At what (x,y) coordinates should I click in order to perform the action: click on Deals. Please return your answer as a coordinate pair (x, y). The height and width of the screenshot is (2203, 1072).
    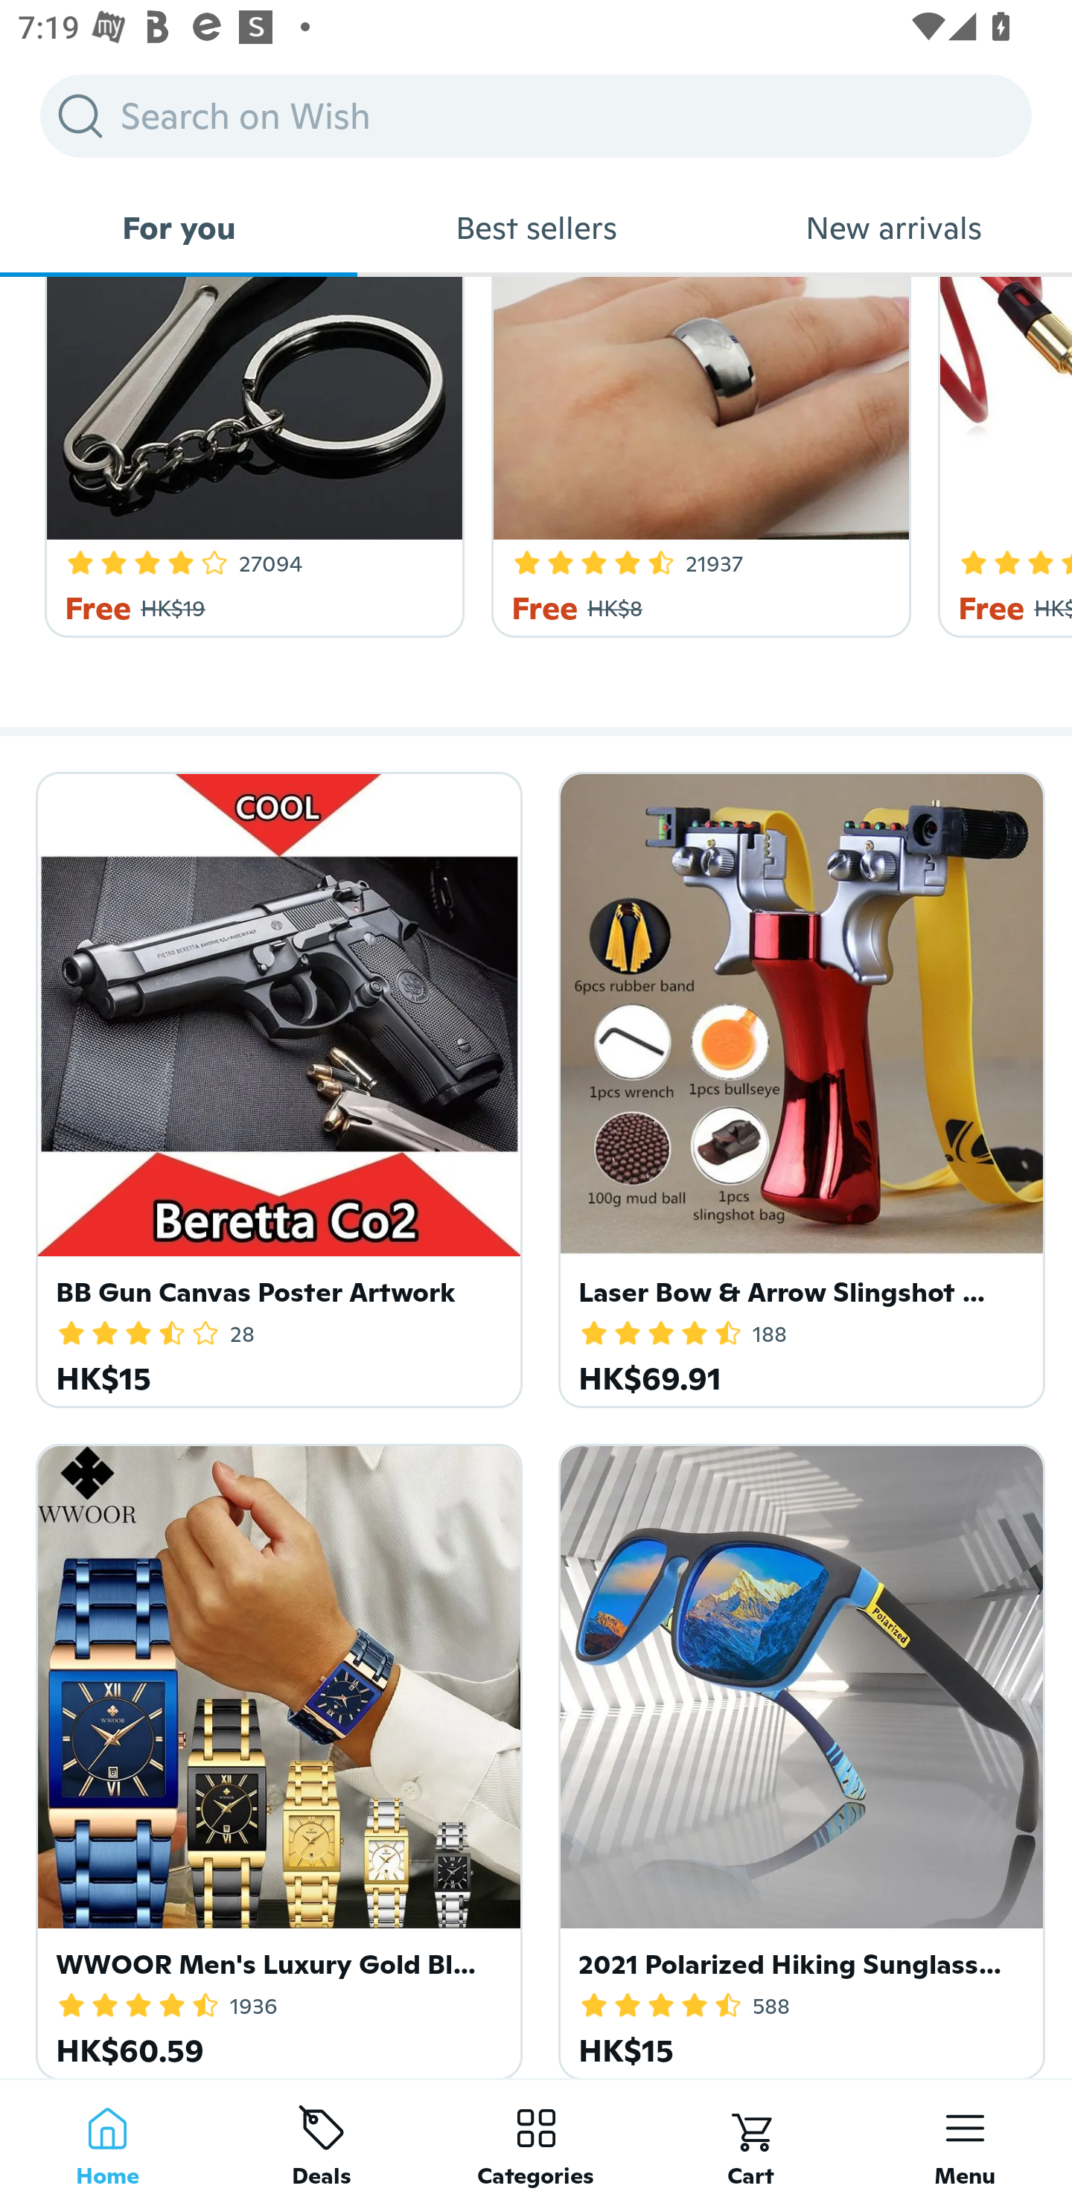
    Looking at the image, I should click on (322, 2140).